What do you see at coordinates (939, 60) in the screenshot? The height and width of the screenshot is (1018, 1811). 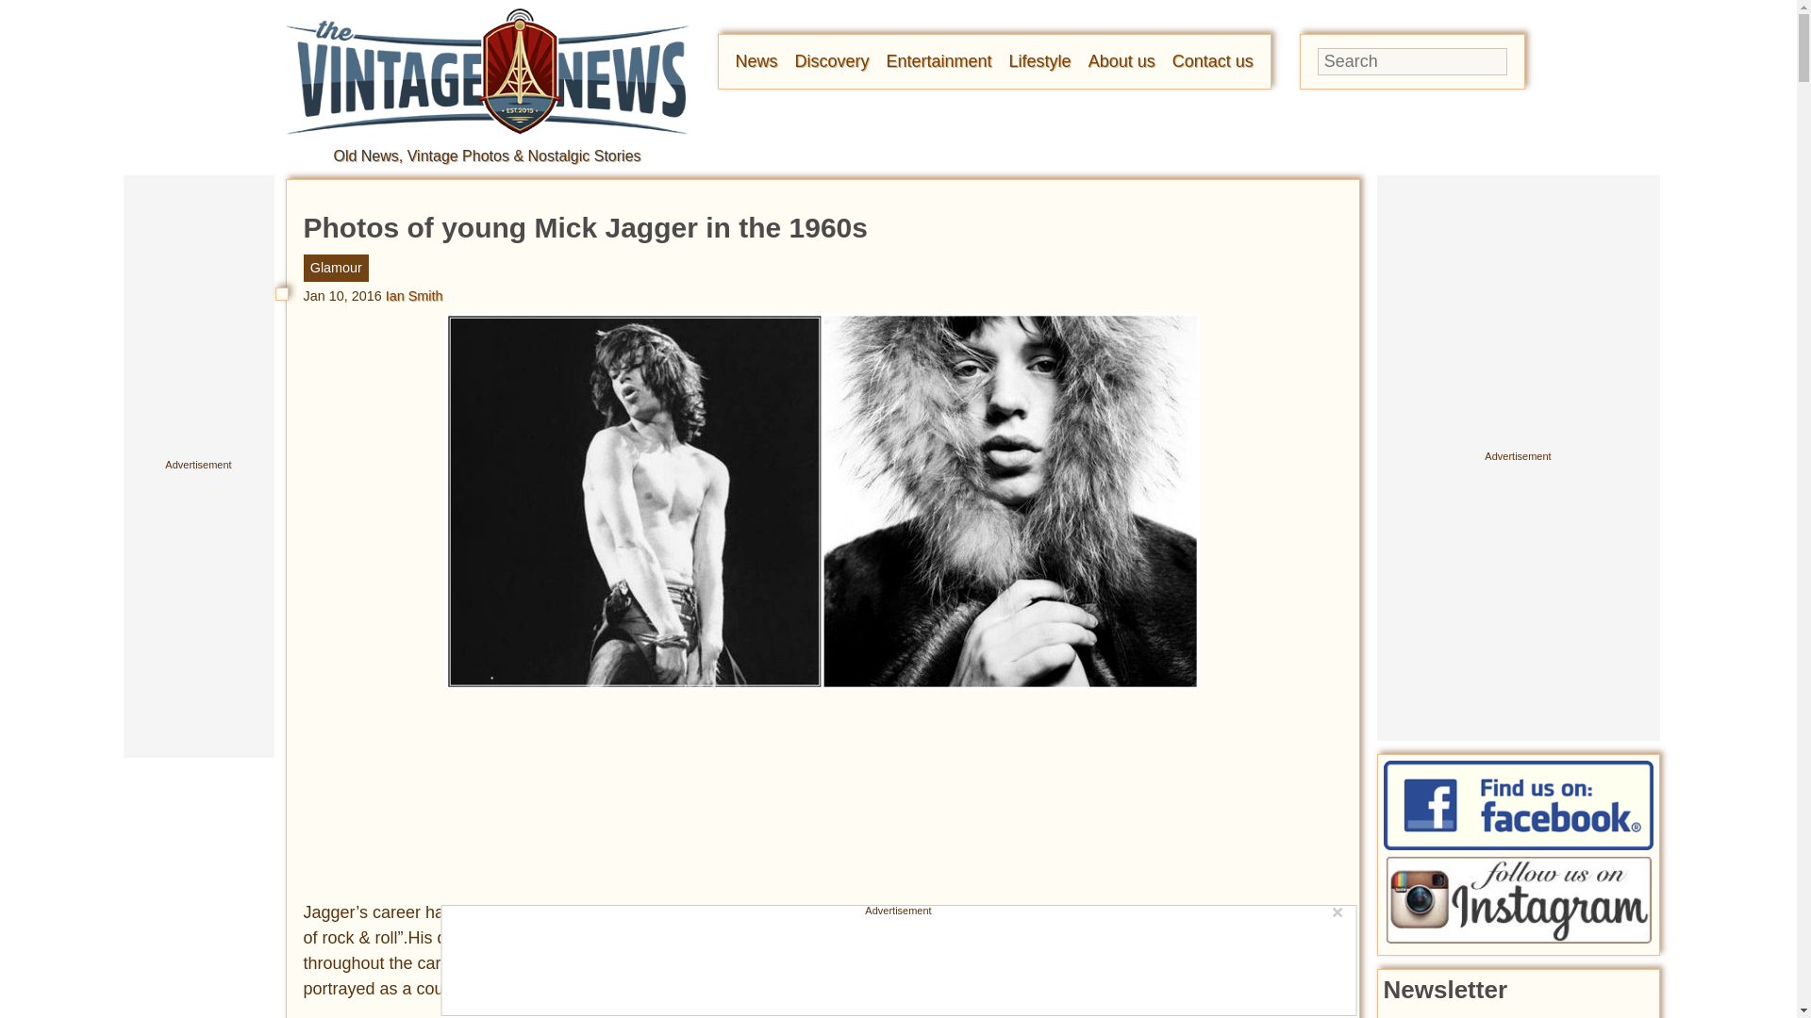 I see `Entertainment` at bounding box center [939, 60].